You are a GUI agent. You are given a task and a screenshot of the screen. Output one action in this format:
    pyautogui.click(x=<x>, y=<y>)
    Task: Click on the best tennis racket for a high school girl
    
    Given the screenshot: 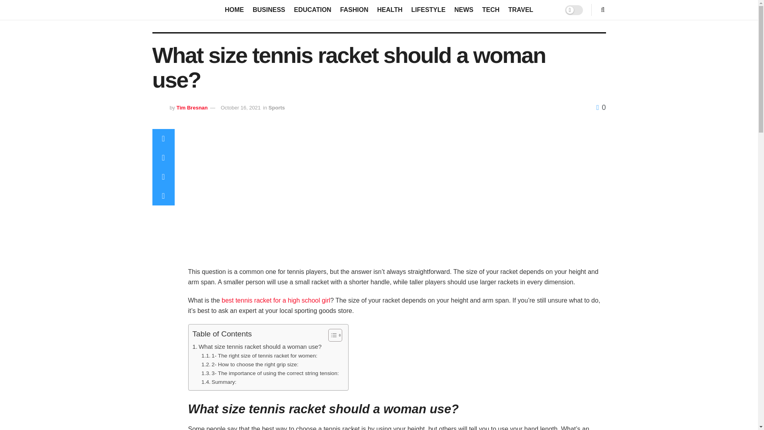 What is the action you would take?
    pyautogui.click(x=275, y=300)
    